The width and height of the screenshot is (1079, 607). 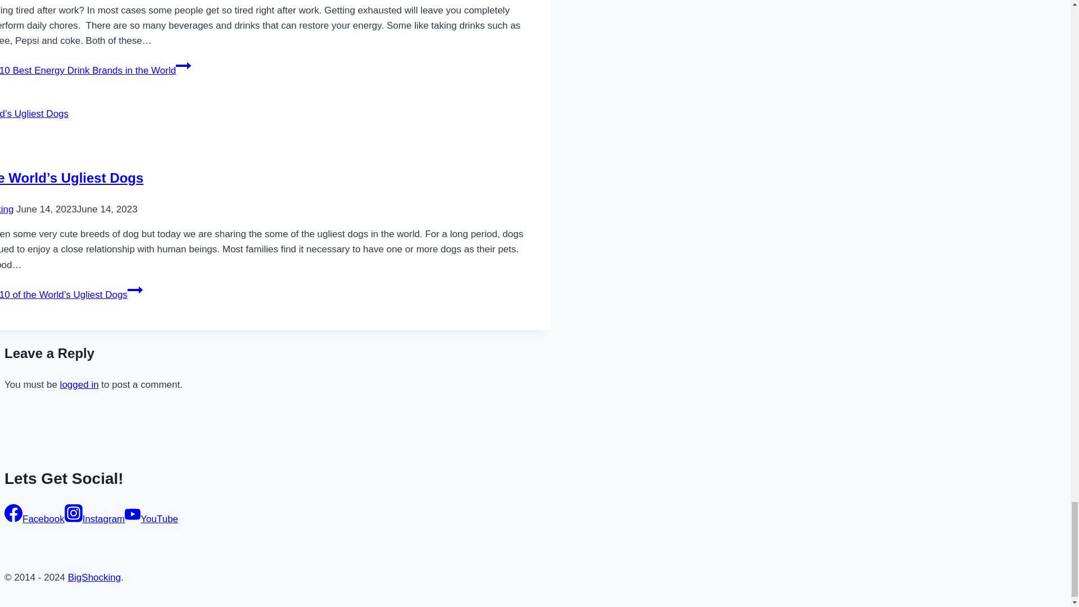 What do you see at coordinates (96, 70) in the screenshot?
I see `Read More 10 Best Energy Drink Brands in the WorldContinue` at bounding box center [96, 70].